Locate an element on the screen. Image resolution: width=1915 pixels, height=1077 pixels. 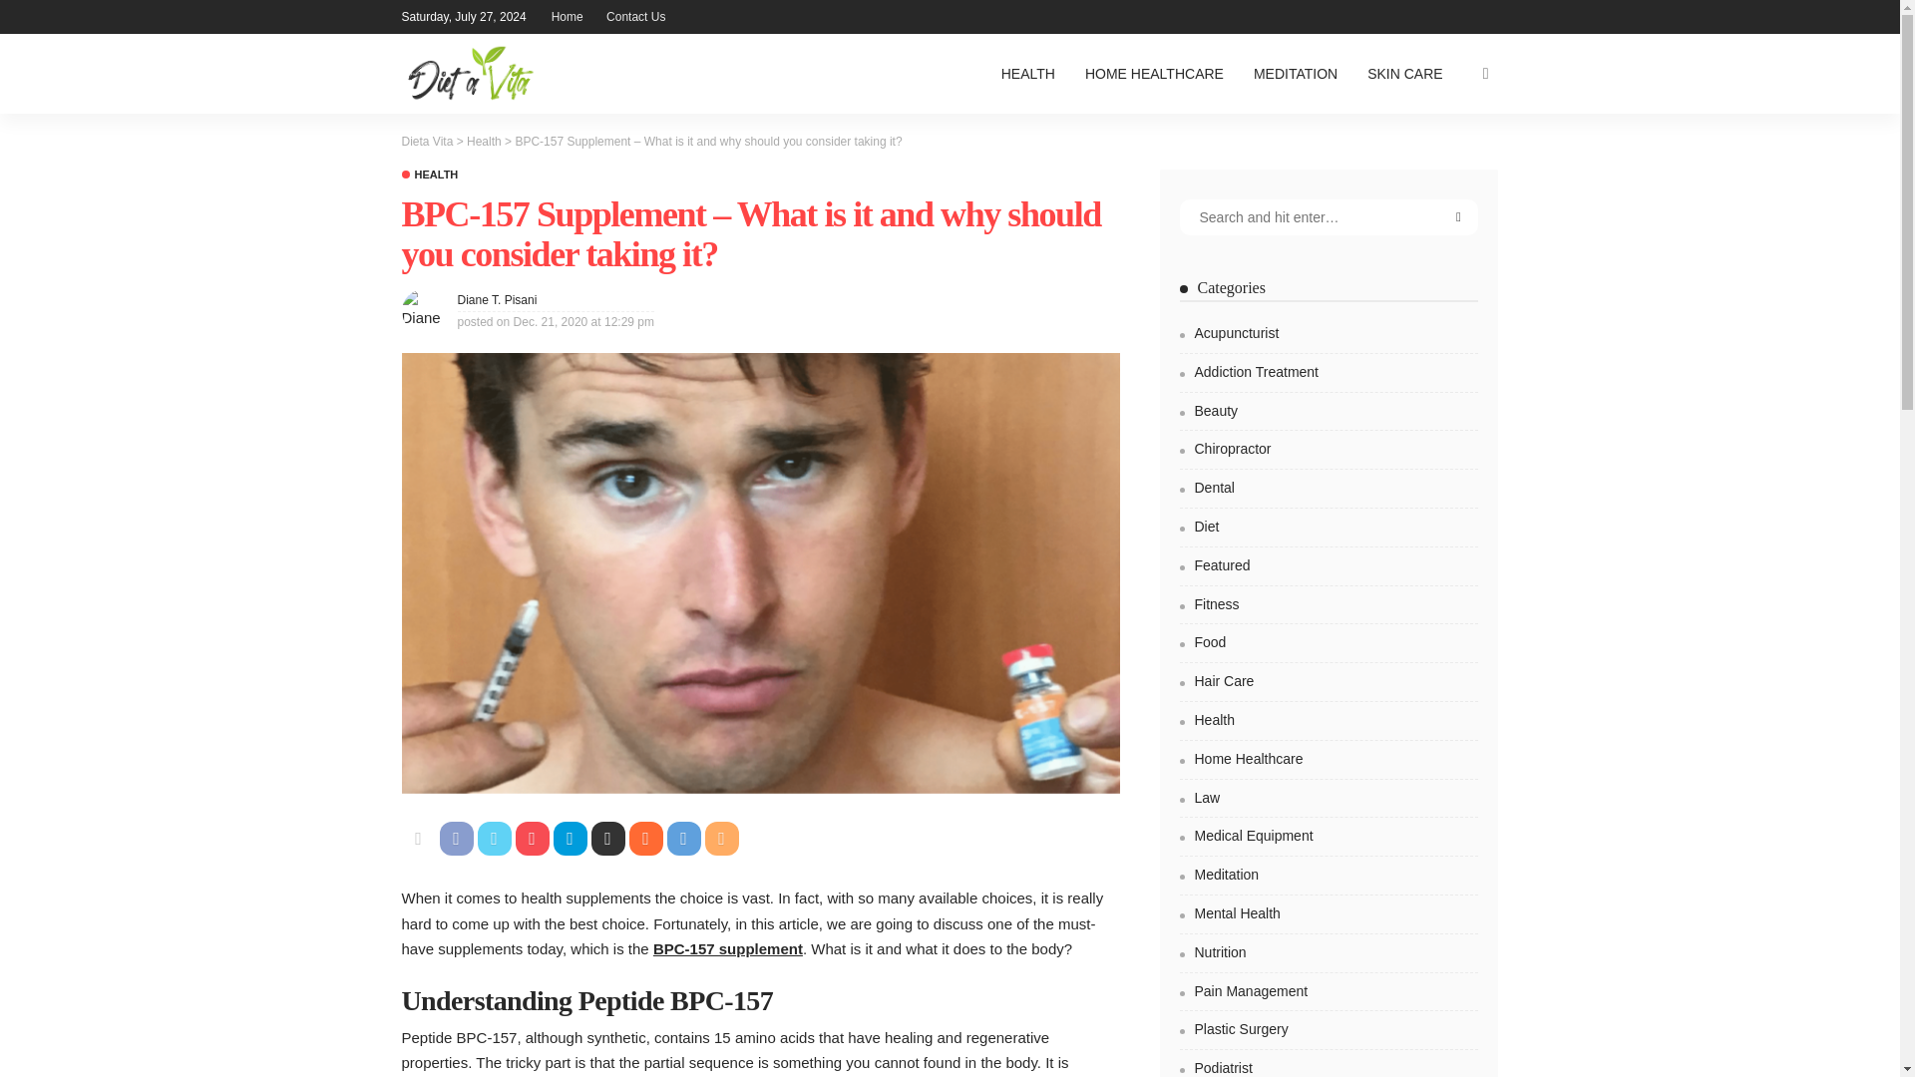
Health is located at coordinates (429, 175).